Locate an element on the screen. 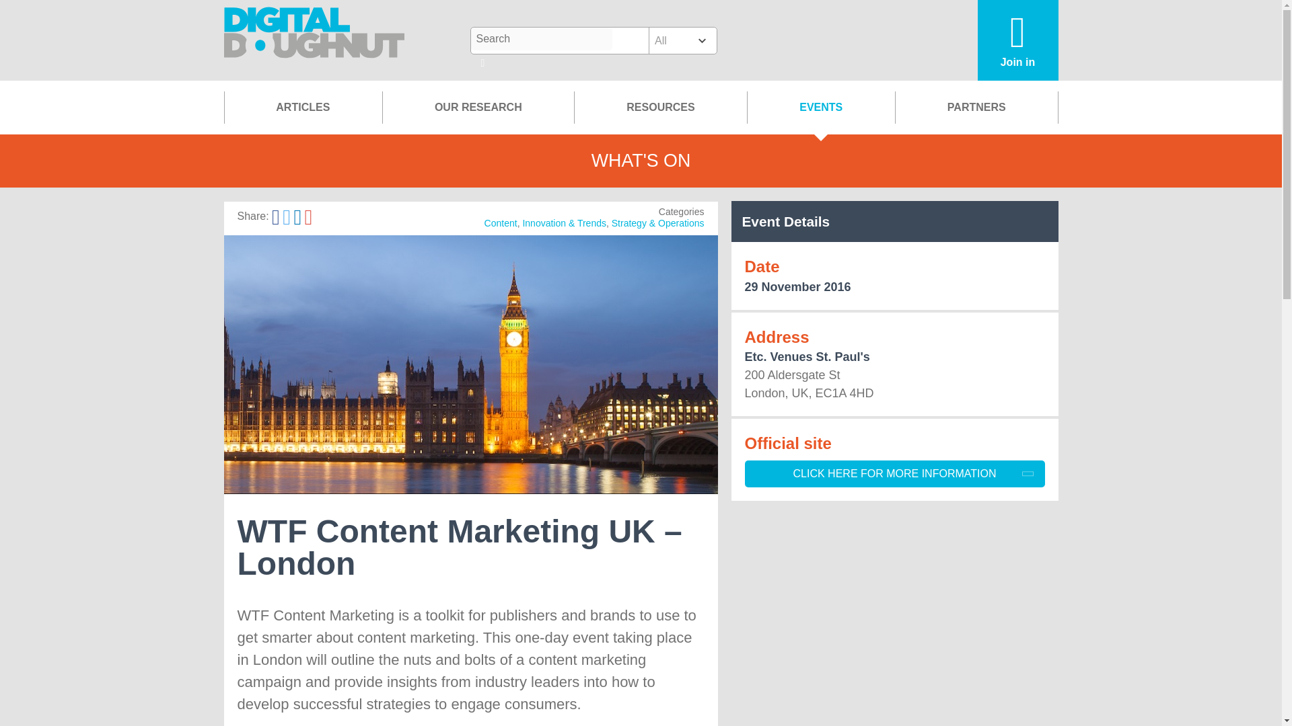  Search is located at coordinates (542, 39).